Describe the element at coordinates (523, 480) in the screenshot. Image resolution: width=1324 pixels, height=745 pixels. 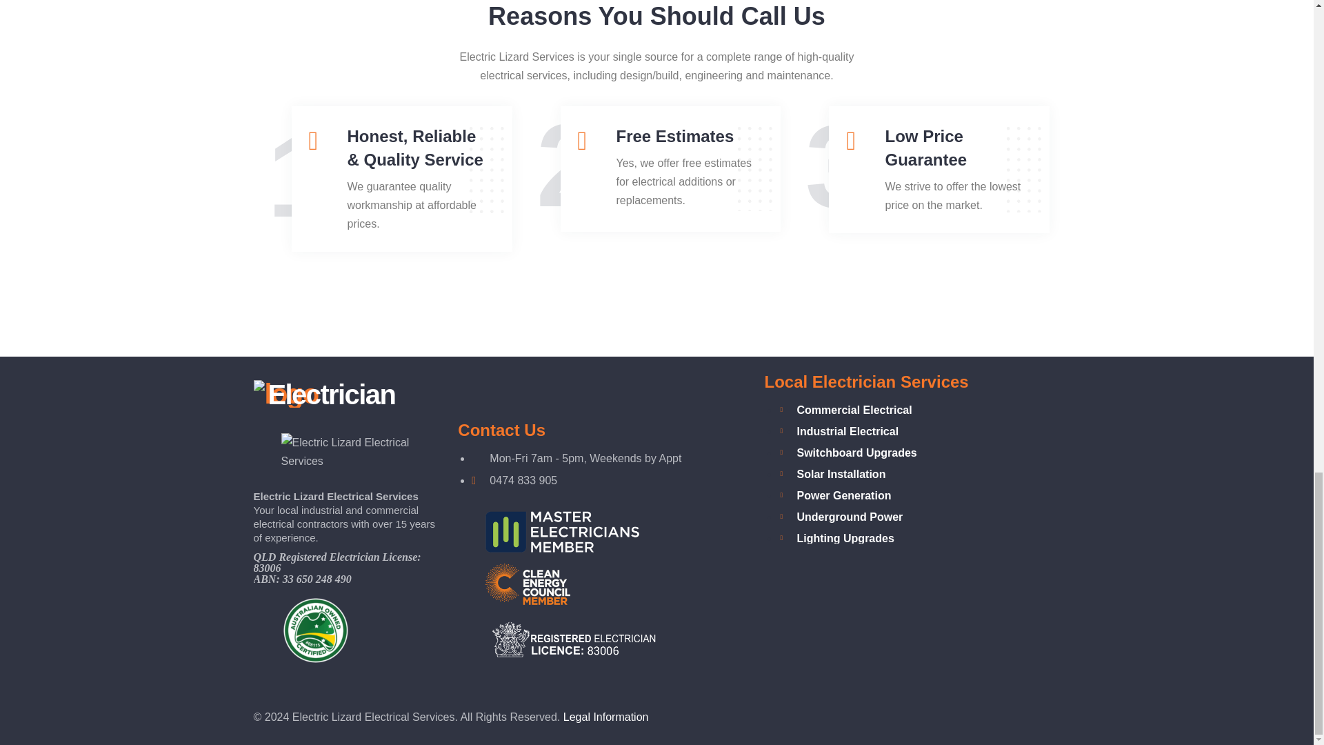
I see `0474 833 905` at that location.